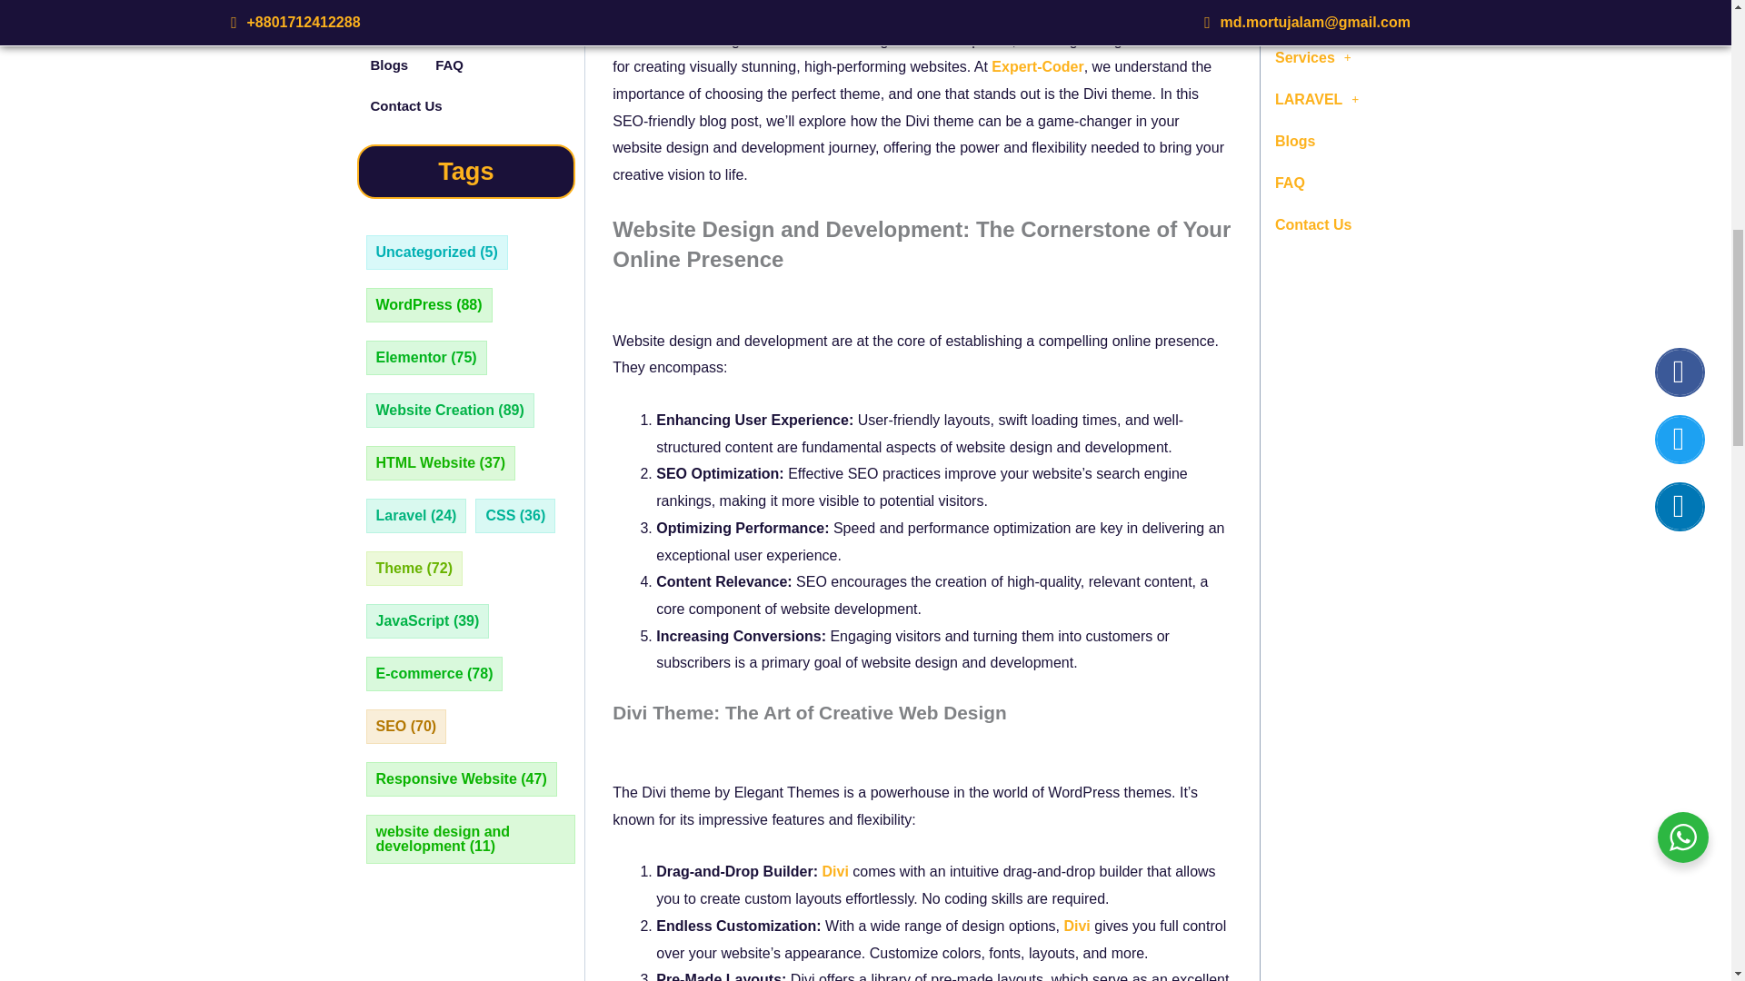 This screenshot has width=1745, height=981. I want to click on Laravel, so click(416, 516).